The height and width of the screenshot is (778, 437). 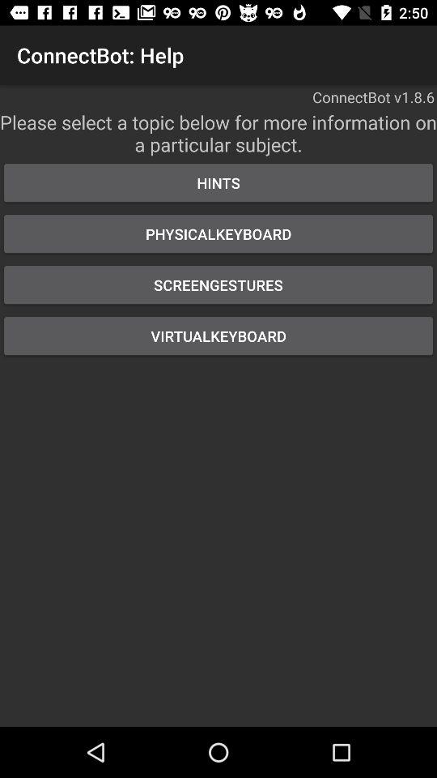 I want to click on choose hints button, so click(x=218, y=183).